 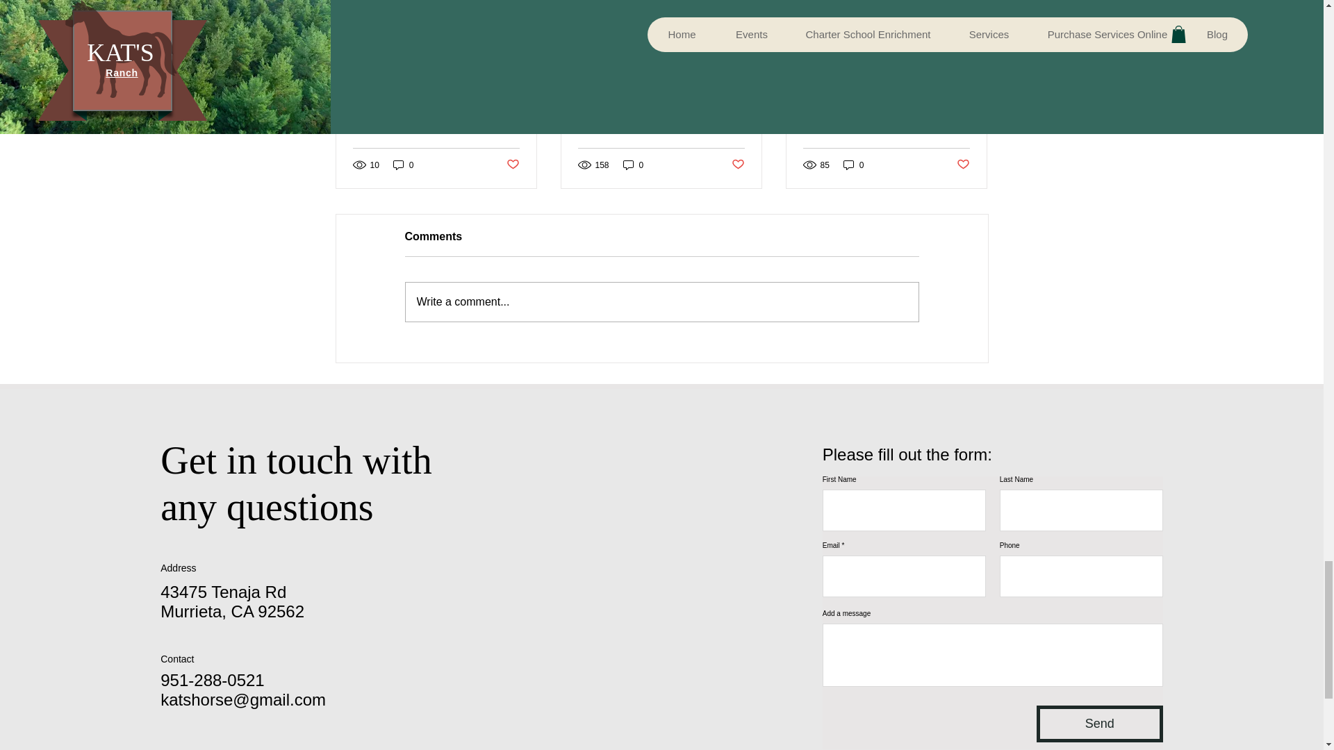 What do you see at coordinates (511, 165) in the screenshot?
I see `Post not marked as liked` at bounding box center [511, 165].